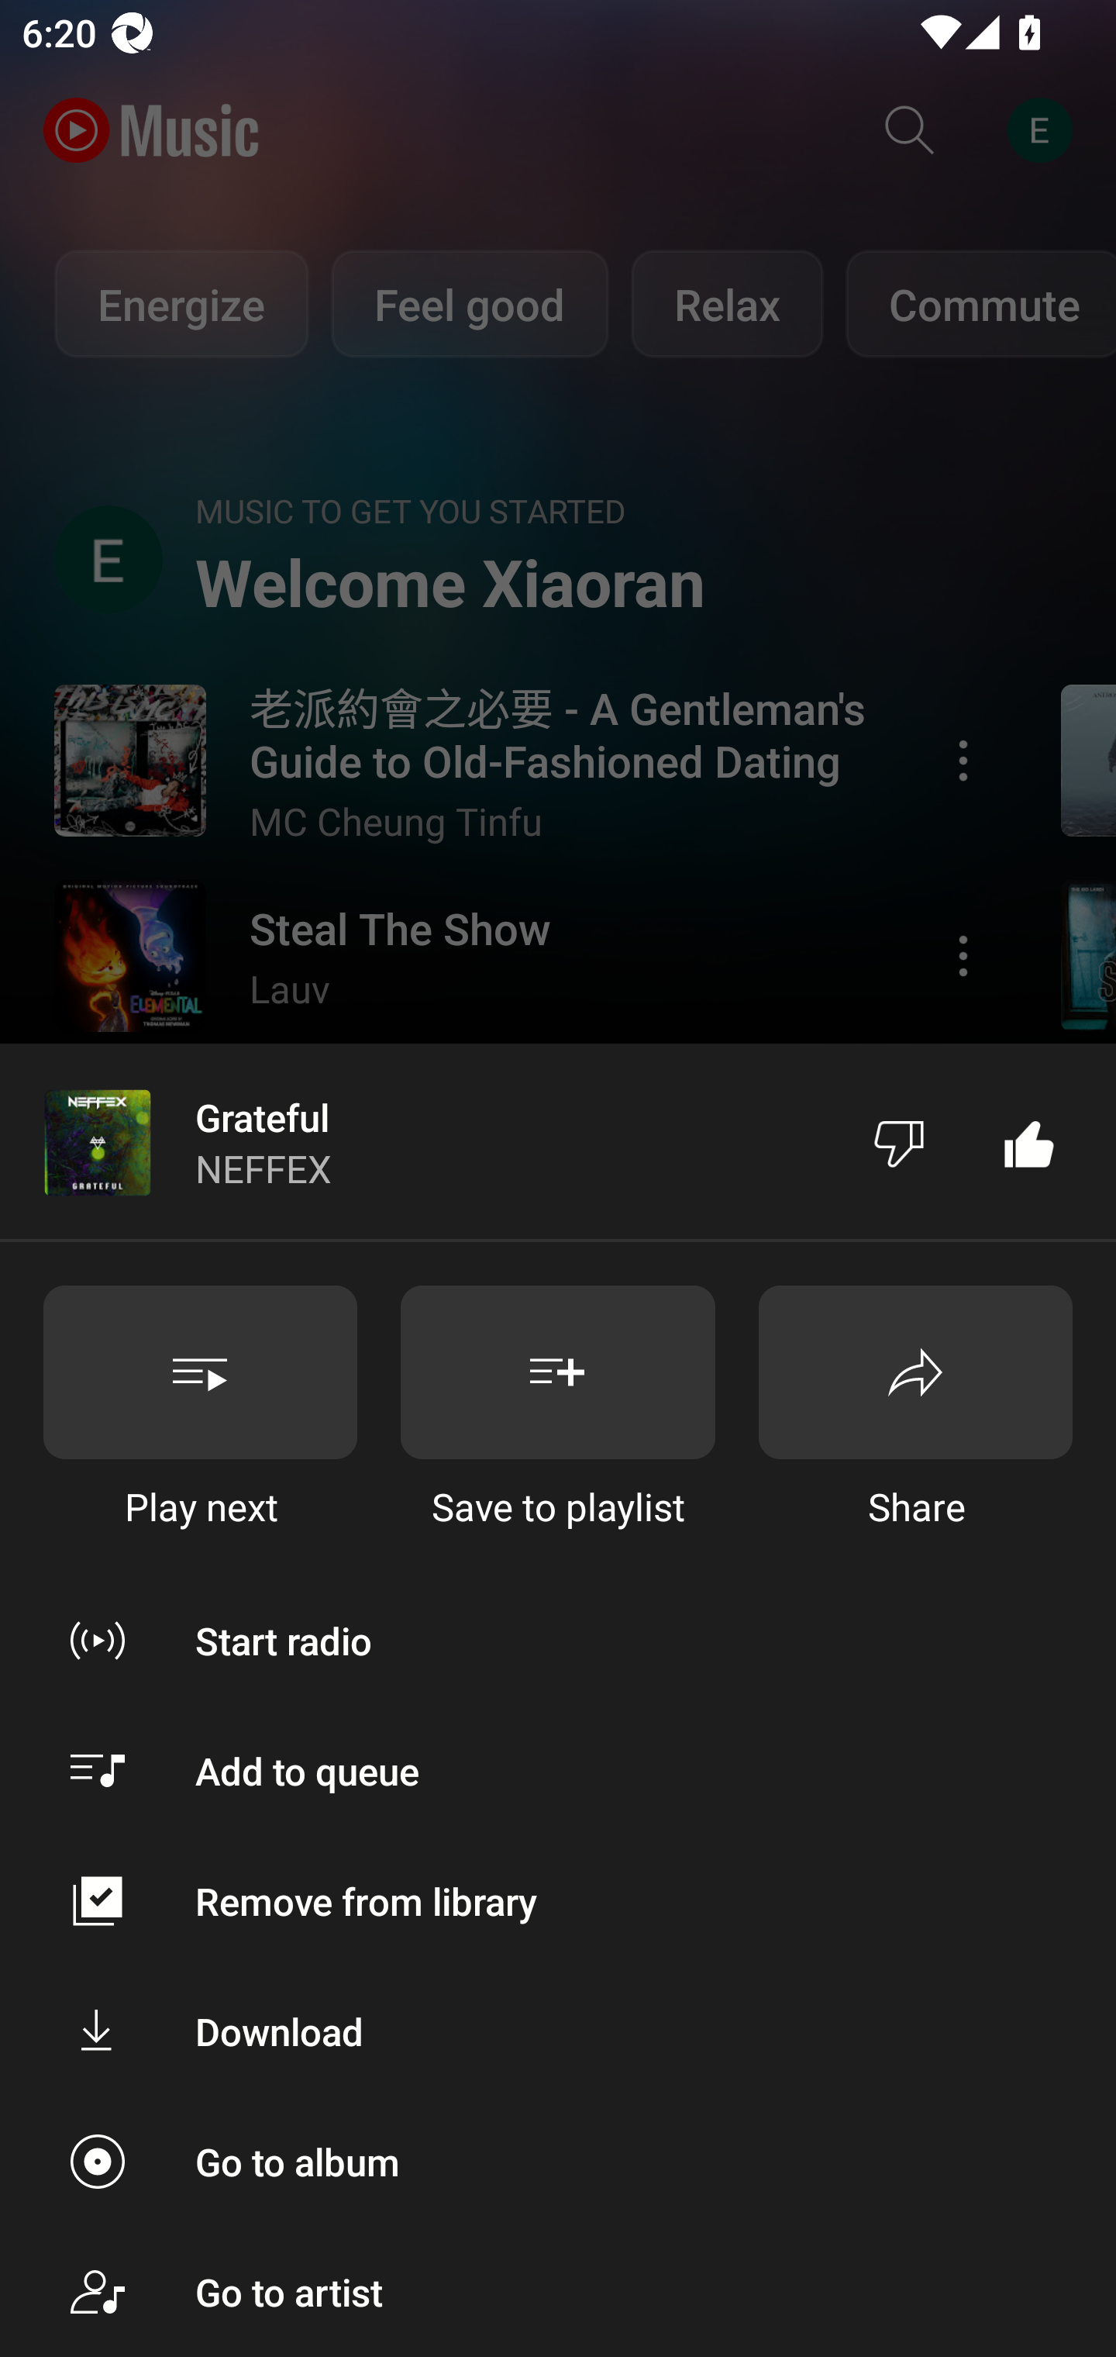 This screenshot has width=1116, height=2357. What do you see at coordinates (558, 2292) in the screenshot?
I see `Go to artist` at bounding box center [558, 2292].